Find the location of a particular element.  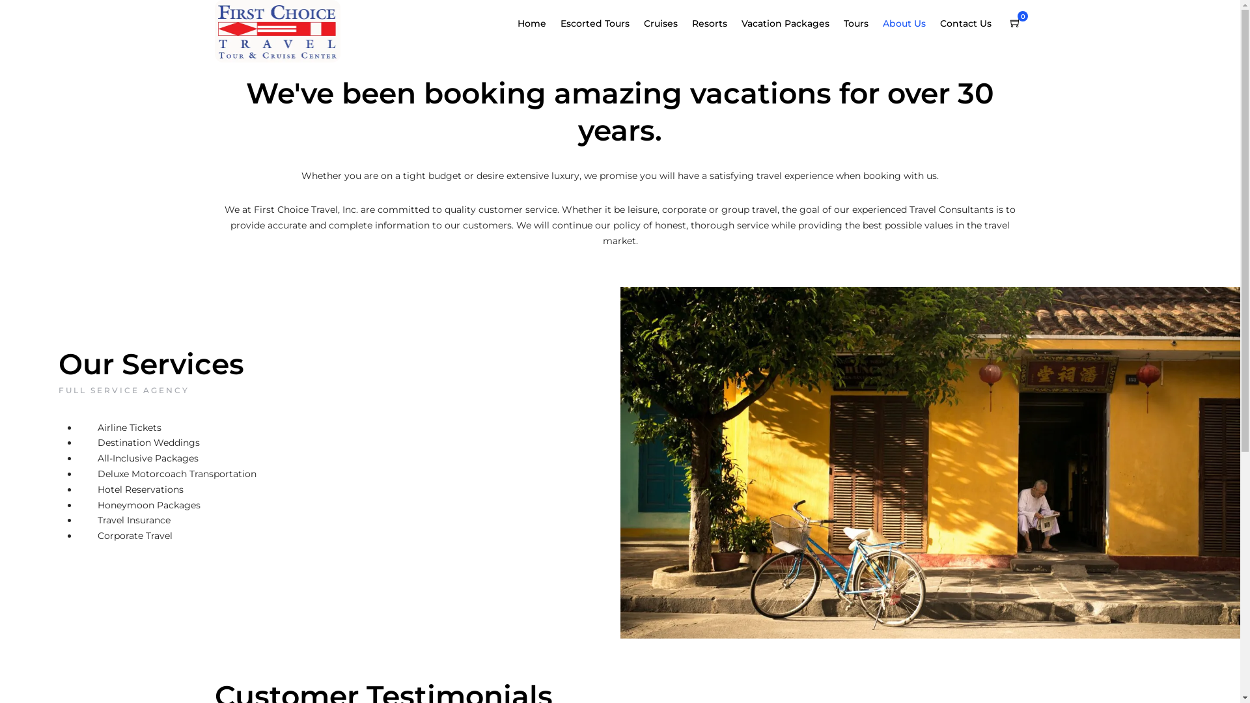

Cruises is located at coordinates (667, 24).